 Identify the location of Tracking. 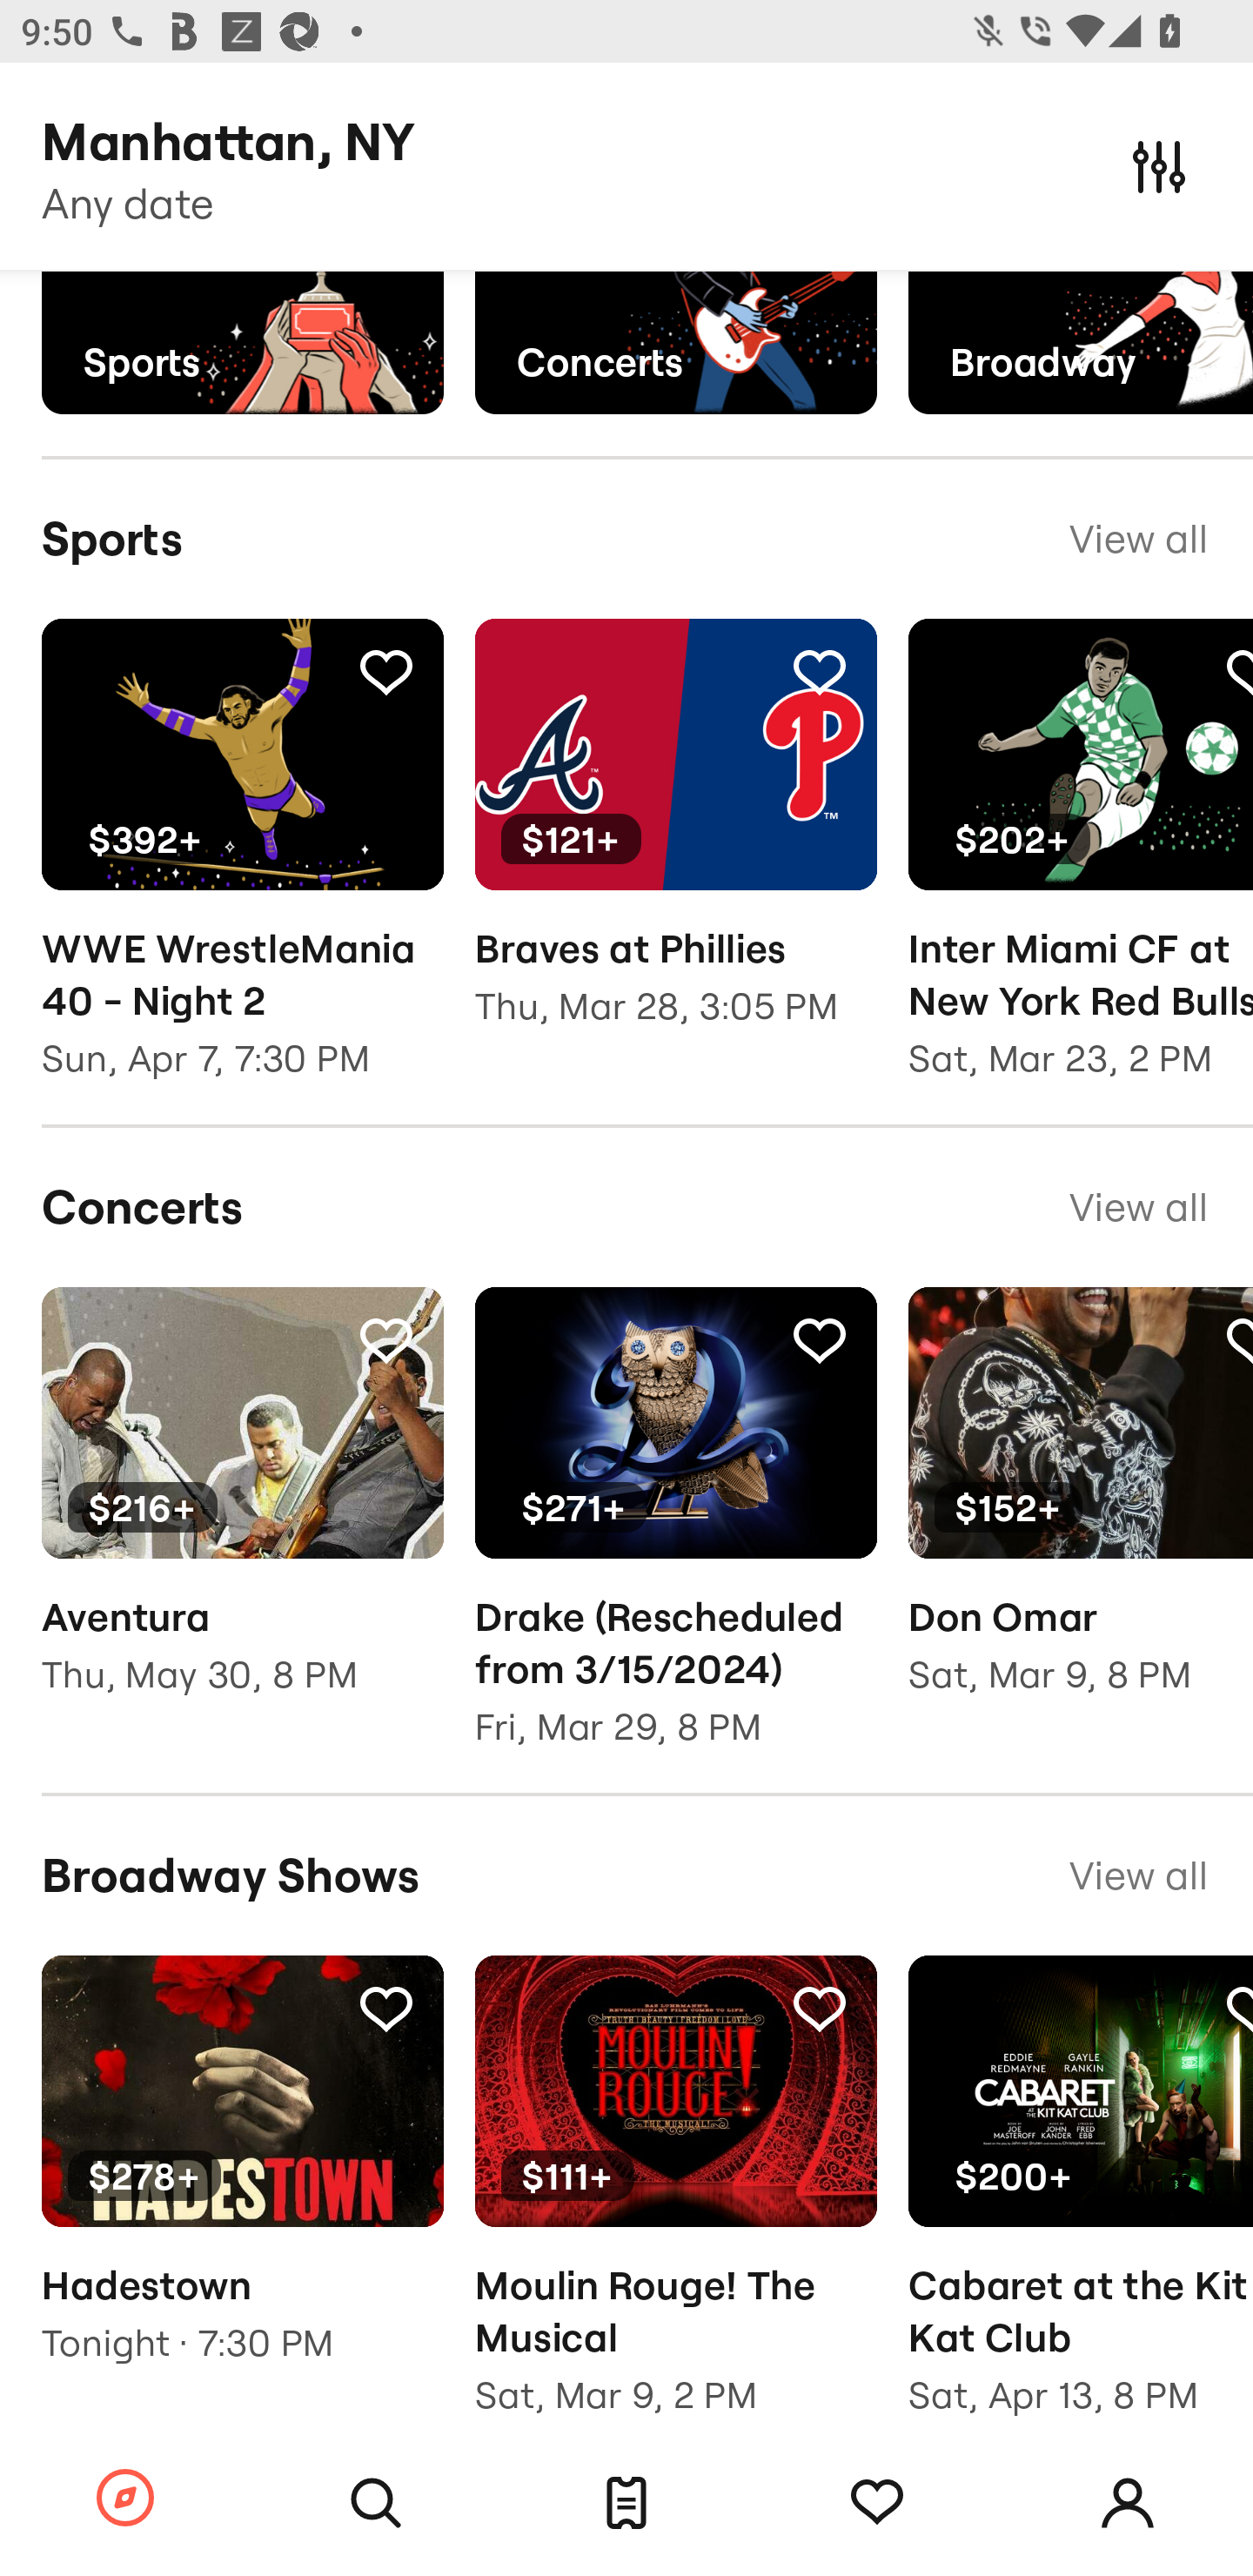
(877, 2503).